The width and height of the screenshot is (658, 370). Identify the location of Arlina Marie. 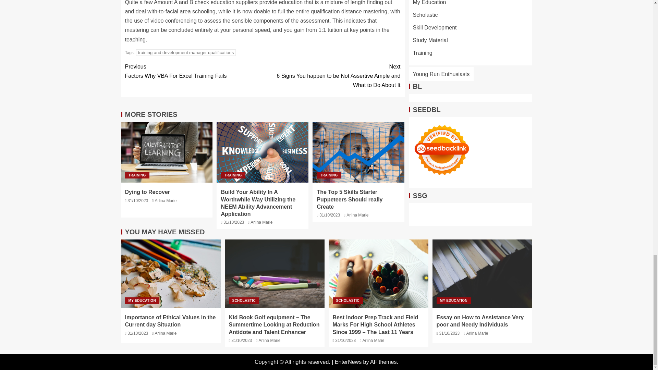
(261, 222).